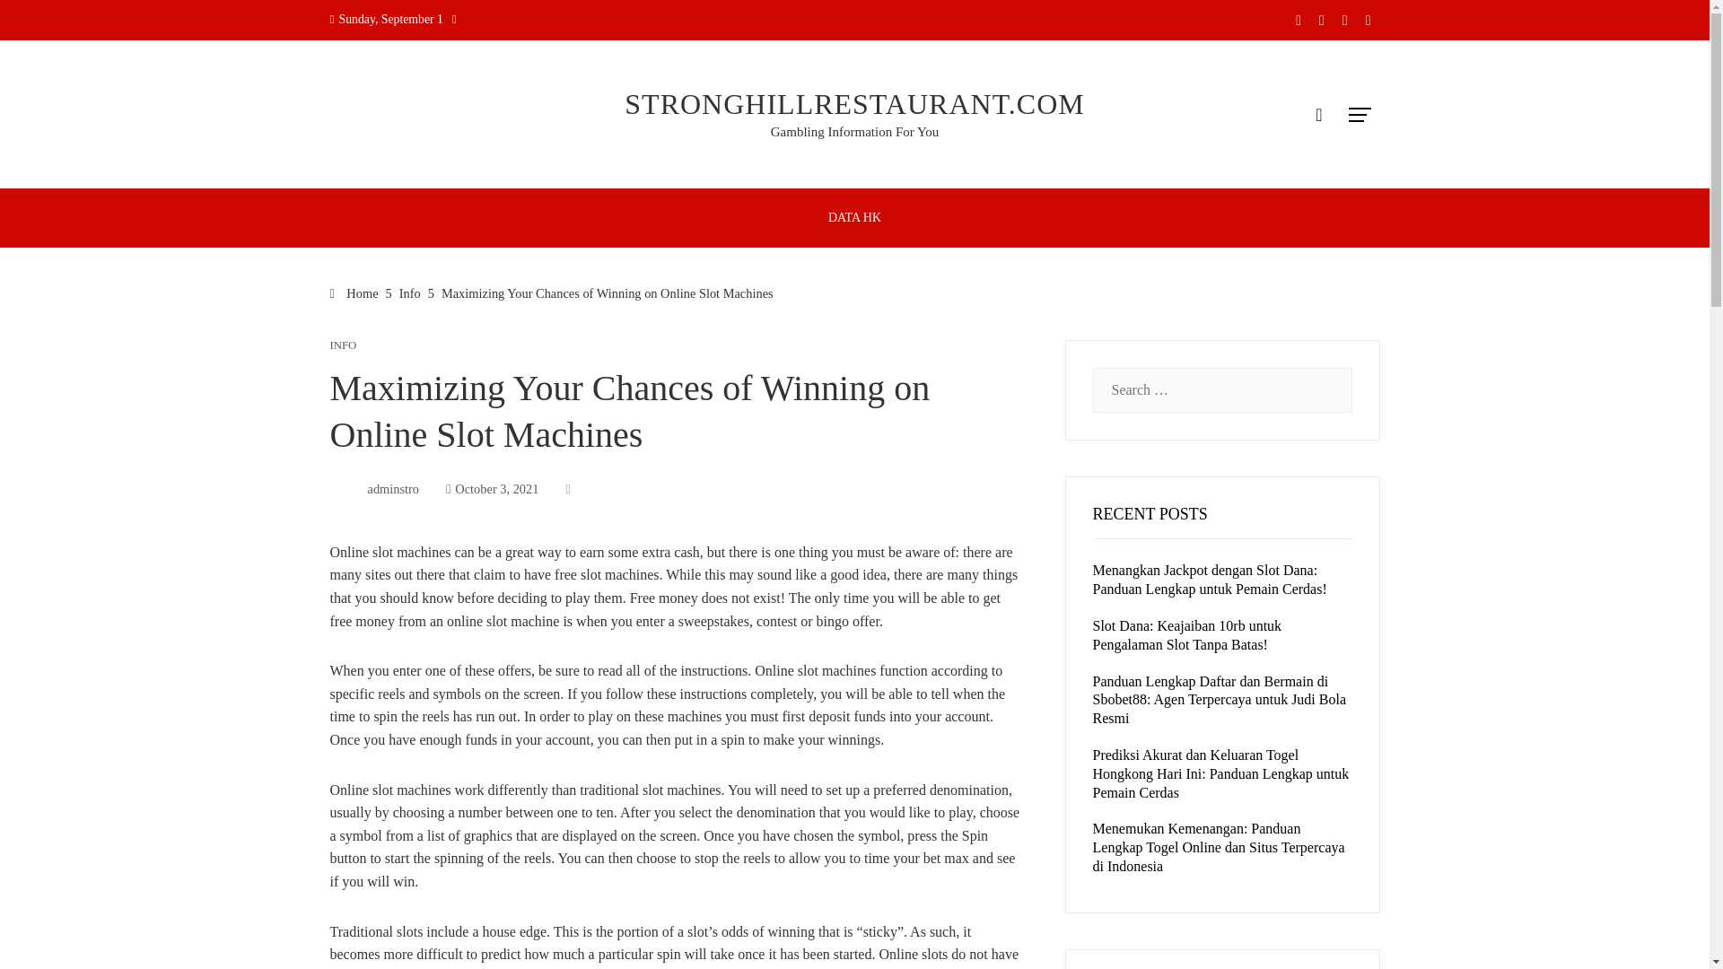 The height and width of the screenshot is (969, 1723). I want to click on Search, so click(42, 22).